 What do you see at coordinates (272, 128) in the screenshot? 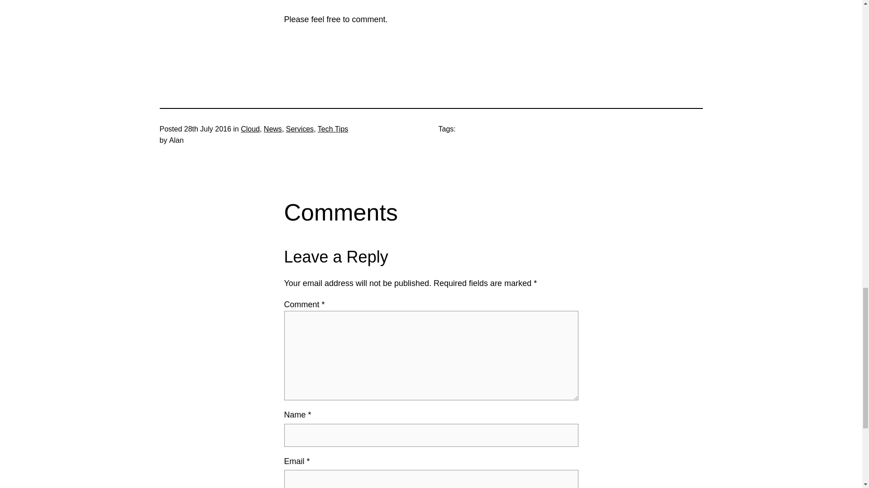
I see `News` at bounding box center [272, 128].